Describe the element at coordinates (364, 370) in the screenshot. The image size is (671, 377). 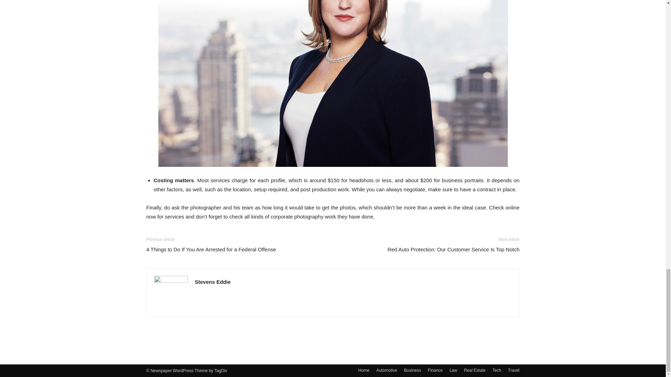
I see `Home` at that location.